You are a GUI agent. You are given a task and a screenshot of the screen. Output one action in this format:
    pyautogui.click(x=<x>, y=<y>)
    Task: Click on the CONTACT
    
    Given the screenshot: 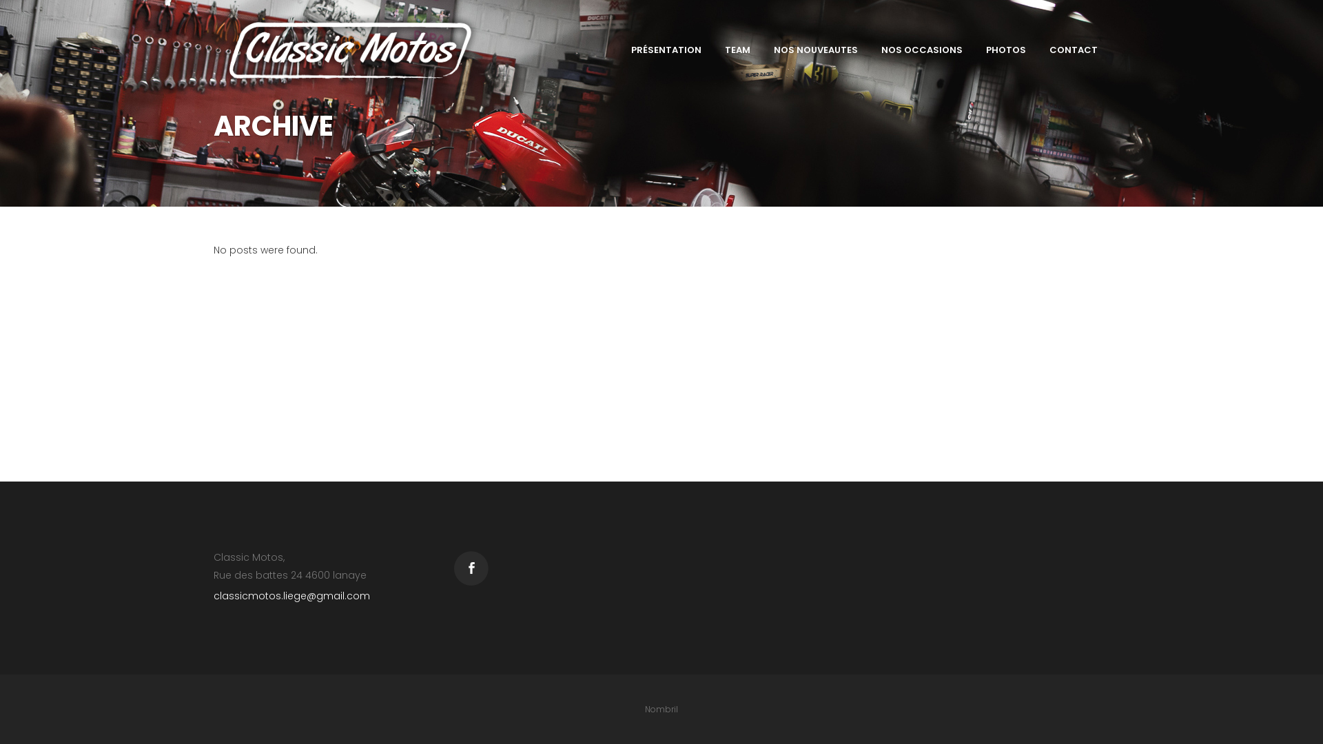 What is the action you would take?
    pyautogui.click(x=1074, y=50)
    